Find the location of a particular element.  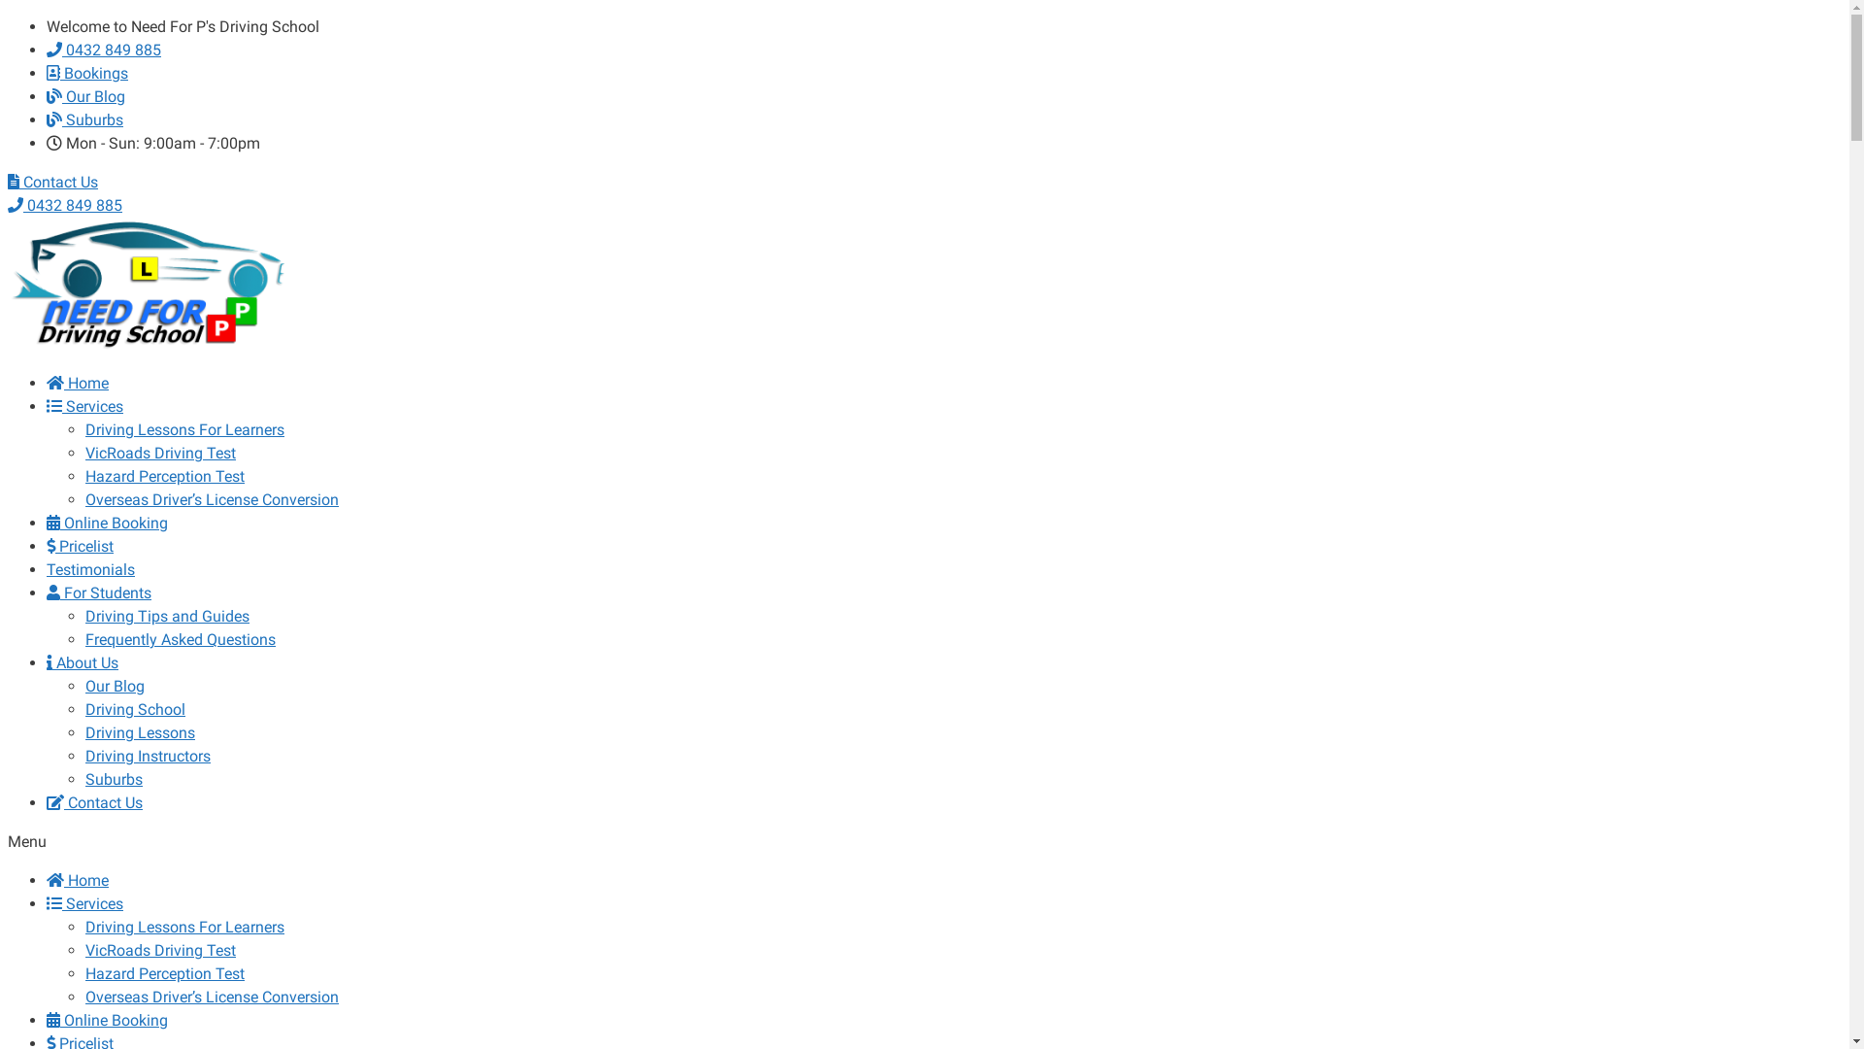

Driving School is located at coordinates (136, 709).